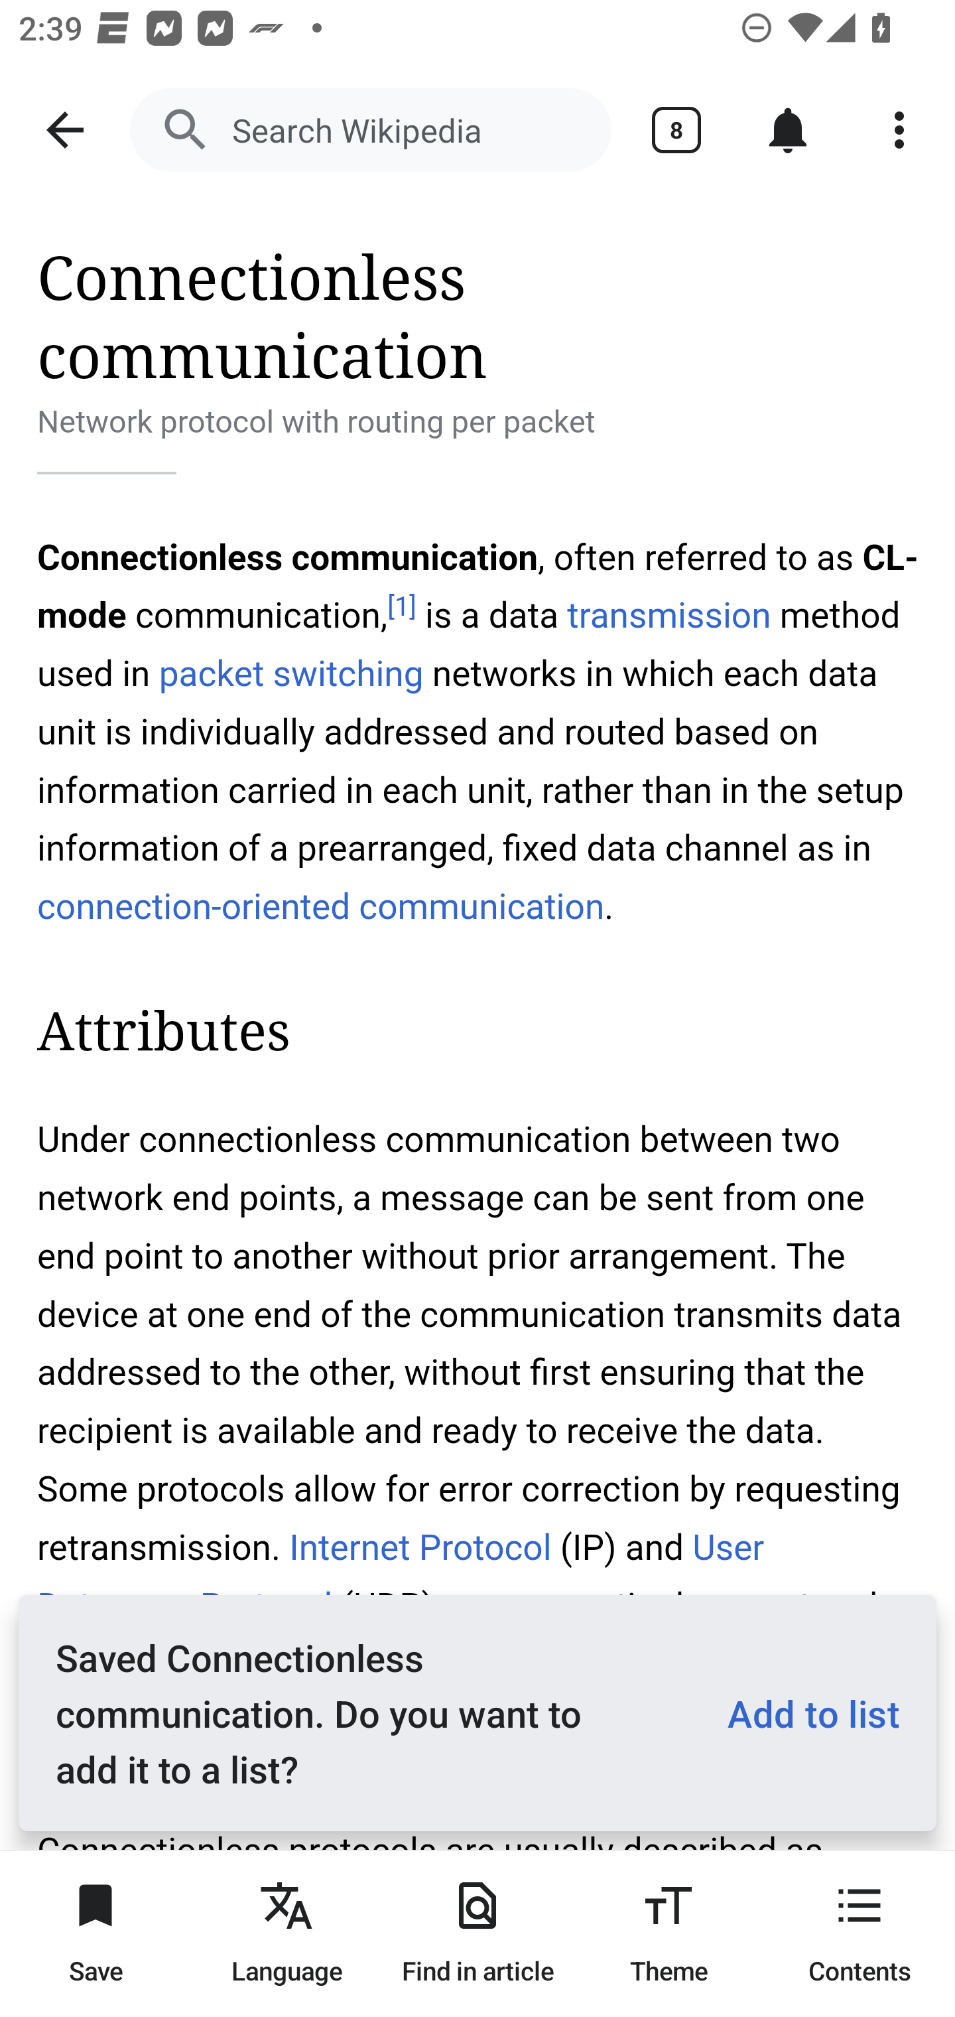  I want to click on Save, so click(95, 1933).